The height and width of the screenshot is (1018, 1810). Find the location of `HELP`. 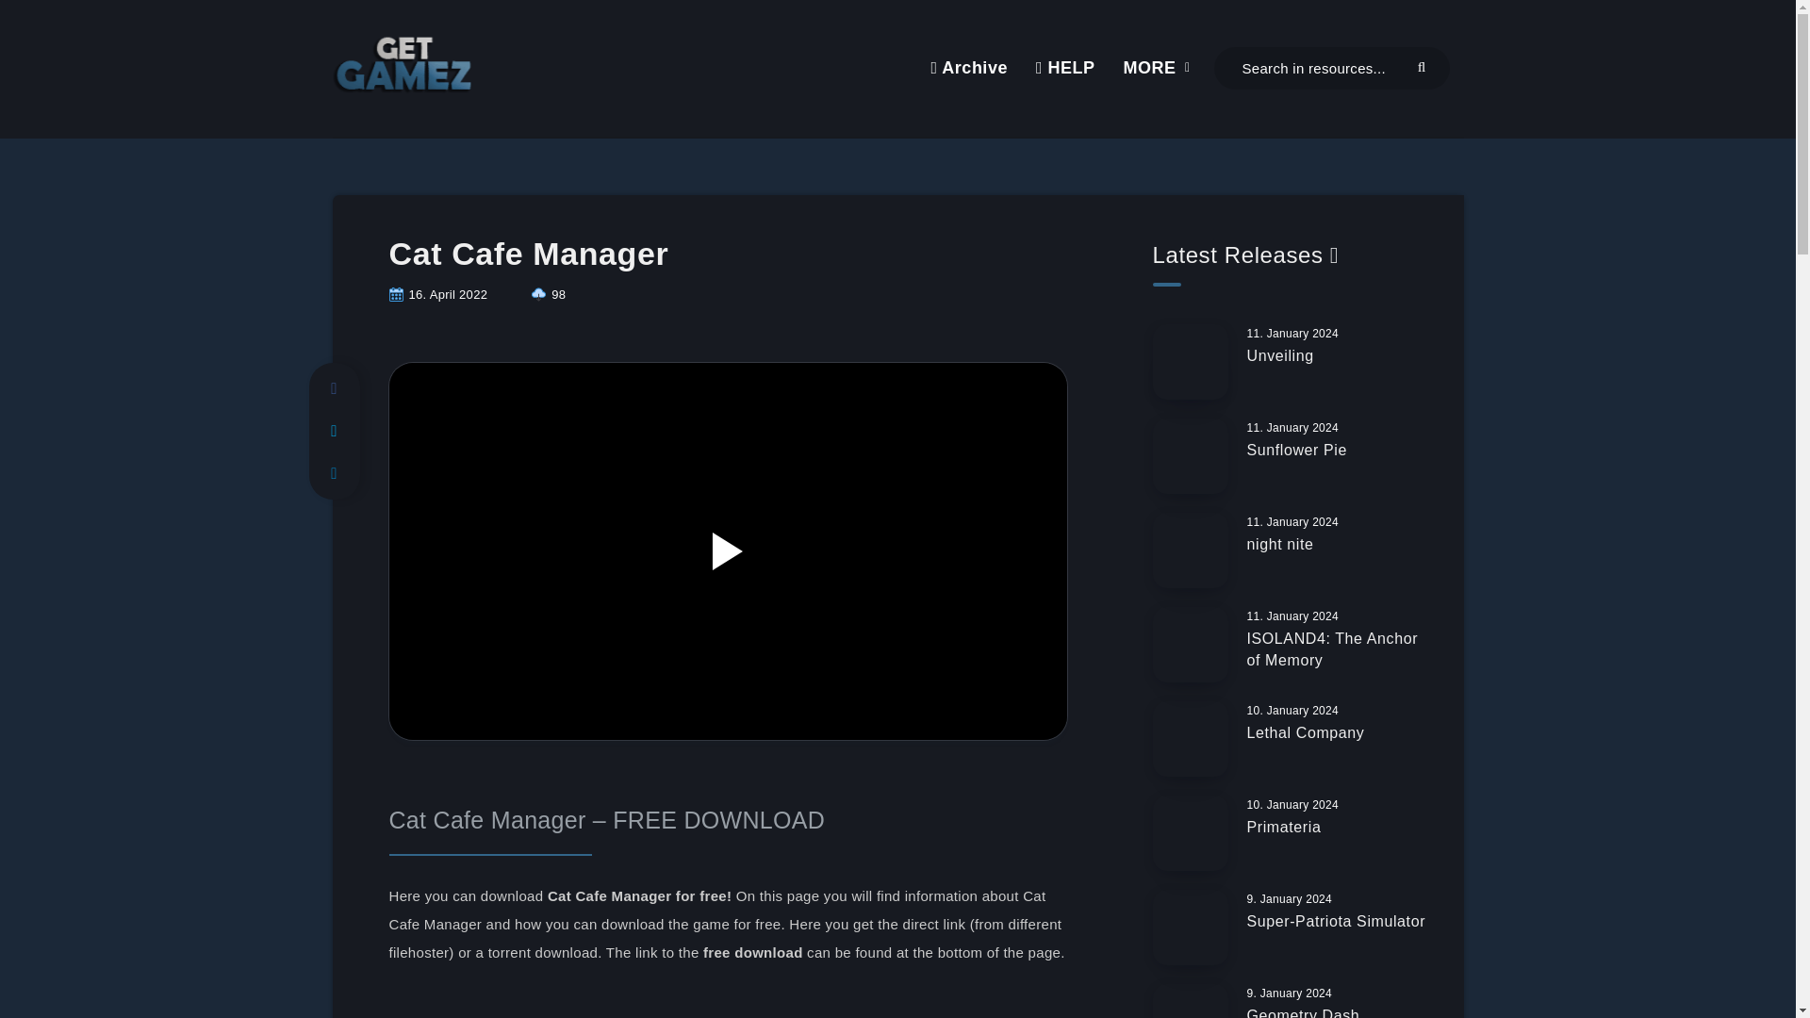

HELP is located at coordinates (1065, 68).